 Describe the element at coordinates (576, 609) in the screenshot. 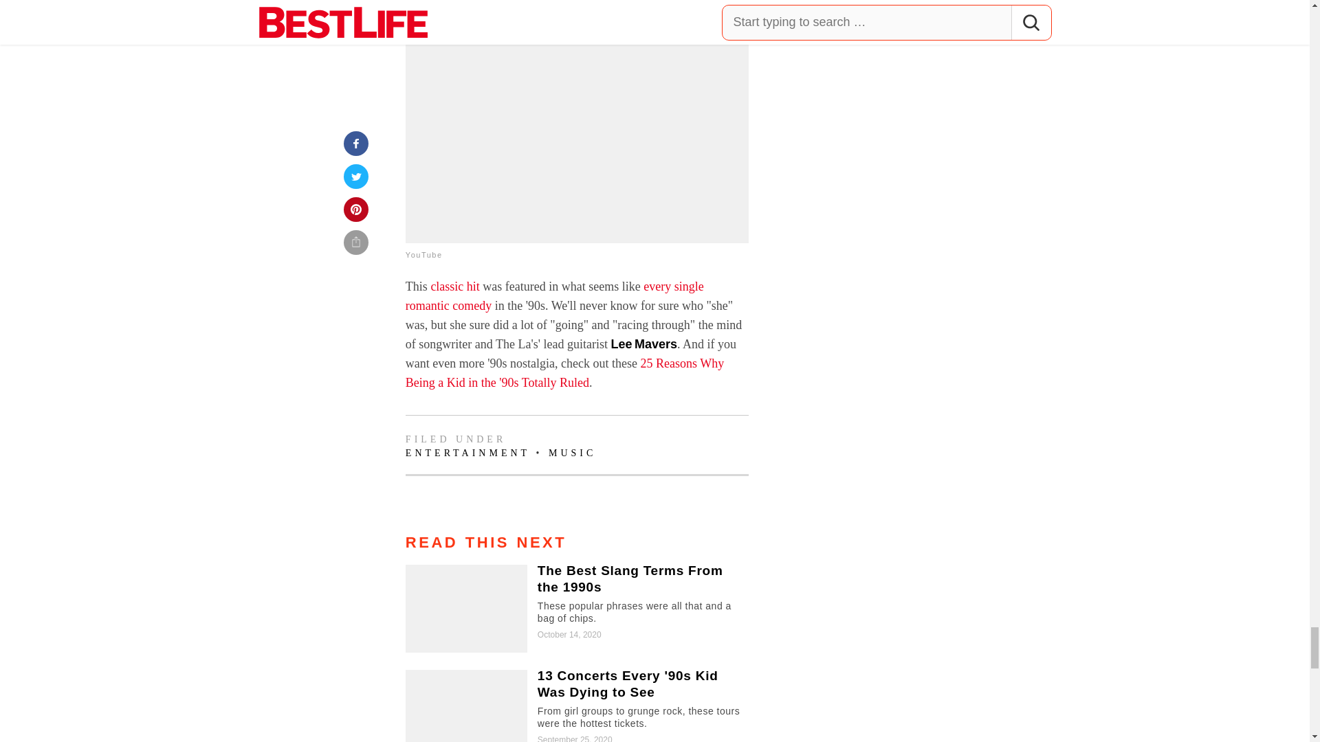

I see `The Best Slang Terms From the 1990s` at that location.